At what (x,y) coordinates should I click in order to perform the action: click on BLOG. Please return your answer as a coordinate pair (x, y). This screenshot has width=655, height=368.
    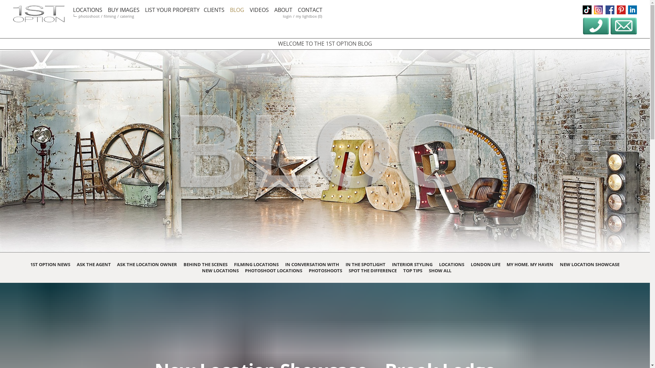
    Looking at the image, I should click on (237, 10).